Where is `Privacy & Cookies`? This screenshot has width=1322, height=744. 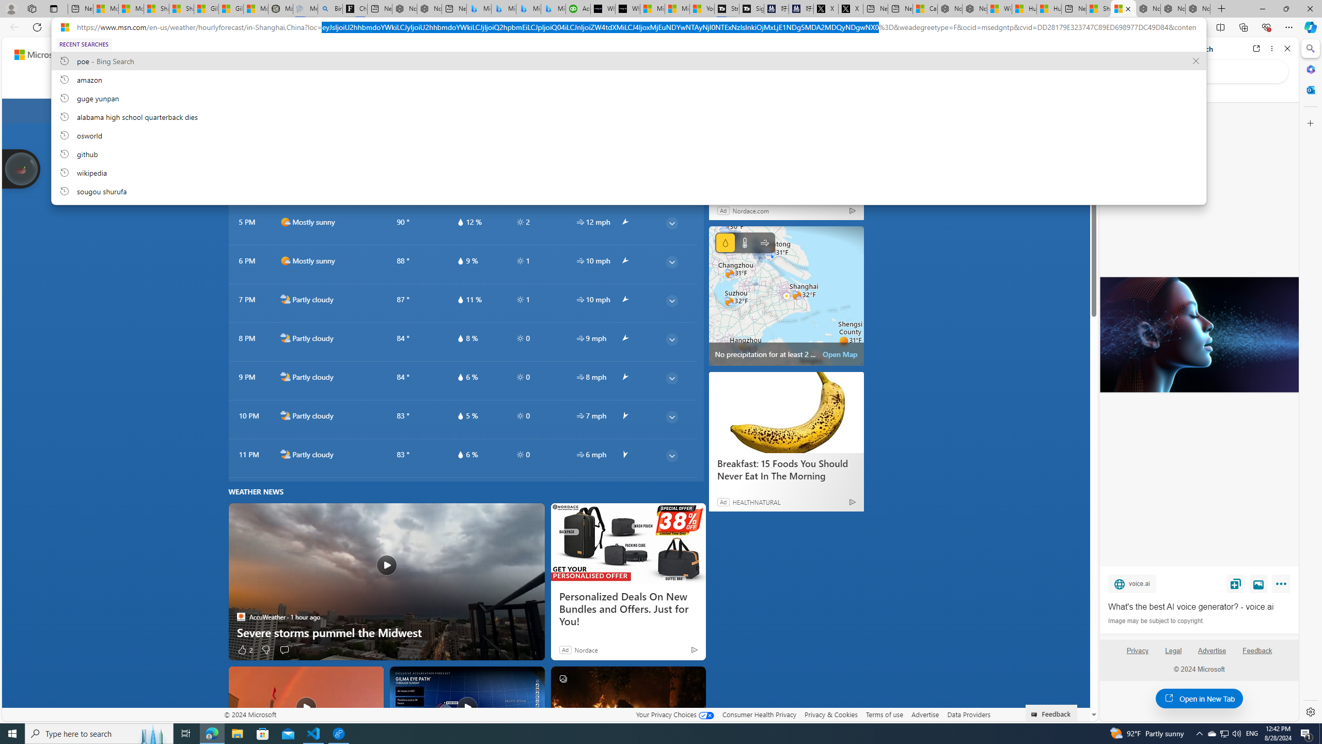
Privacy & Cookies is located at coordinates (831, 714).